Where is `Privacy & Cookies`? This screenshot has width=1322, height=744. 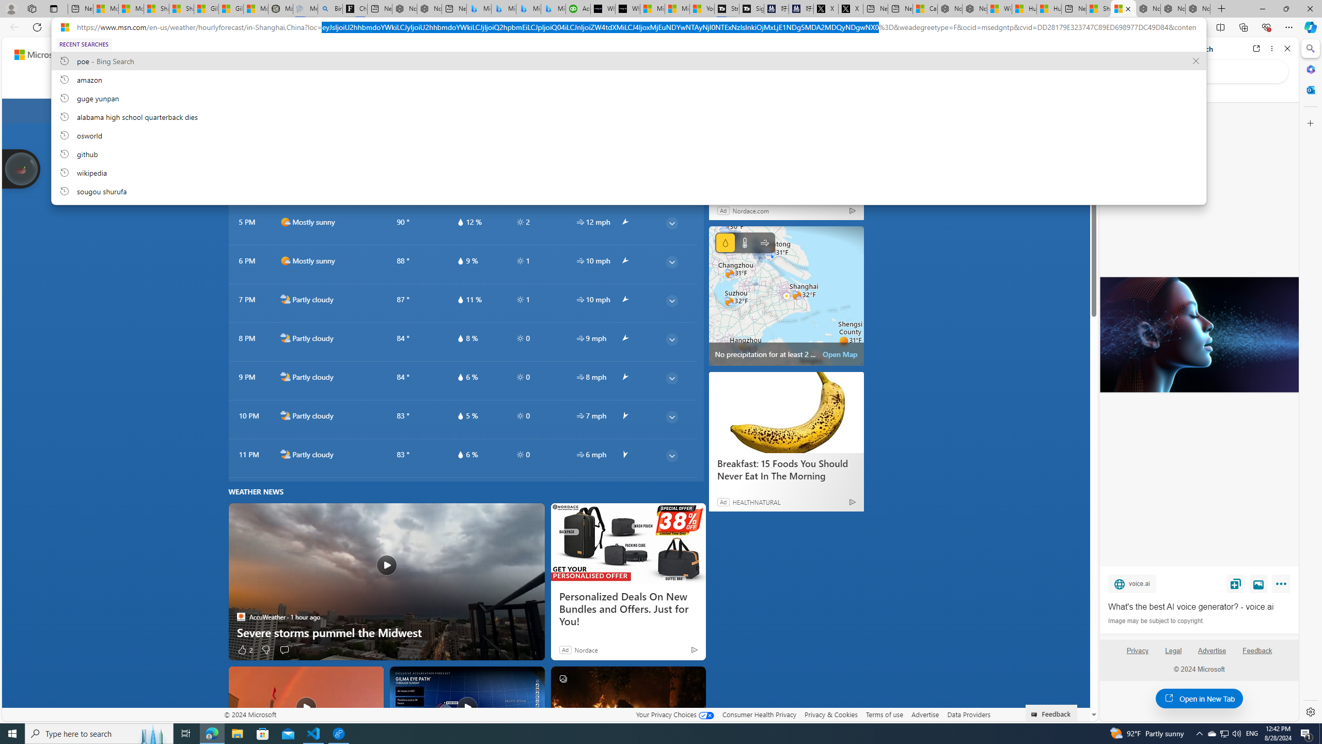
Privacy & Cookies is located at coordinates (831, 714).